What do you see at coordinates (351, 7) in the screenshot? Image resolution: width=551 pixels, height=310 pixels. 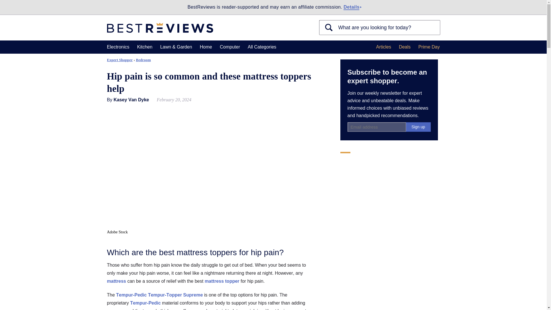 I see `Details` at bounding box center [351, 7].